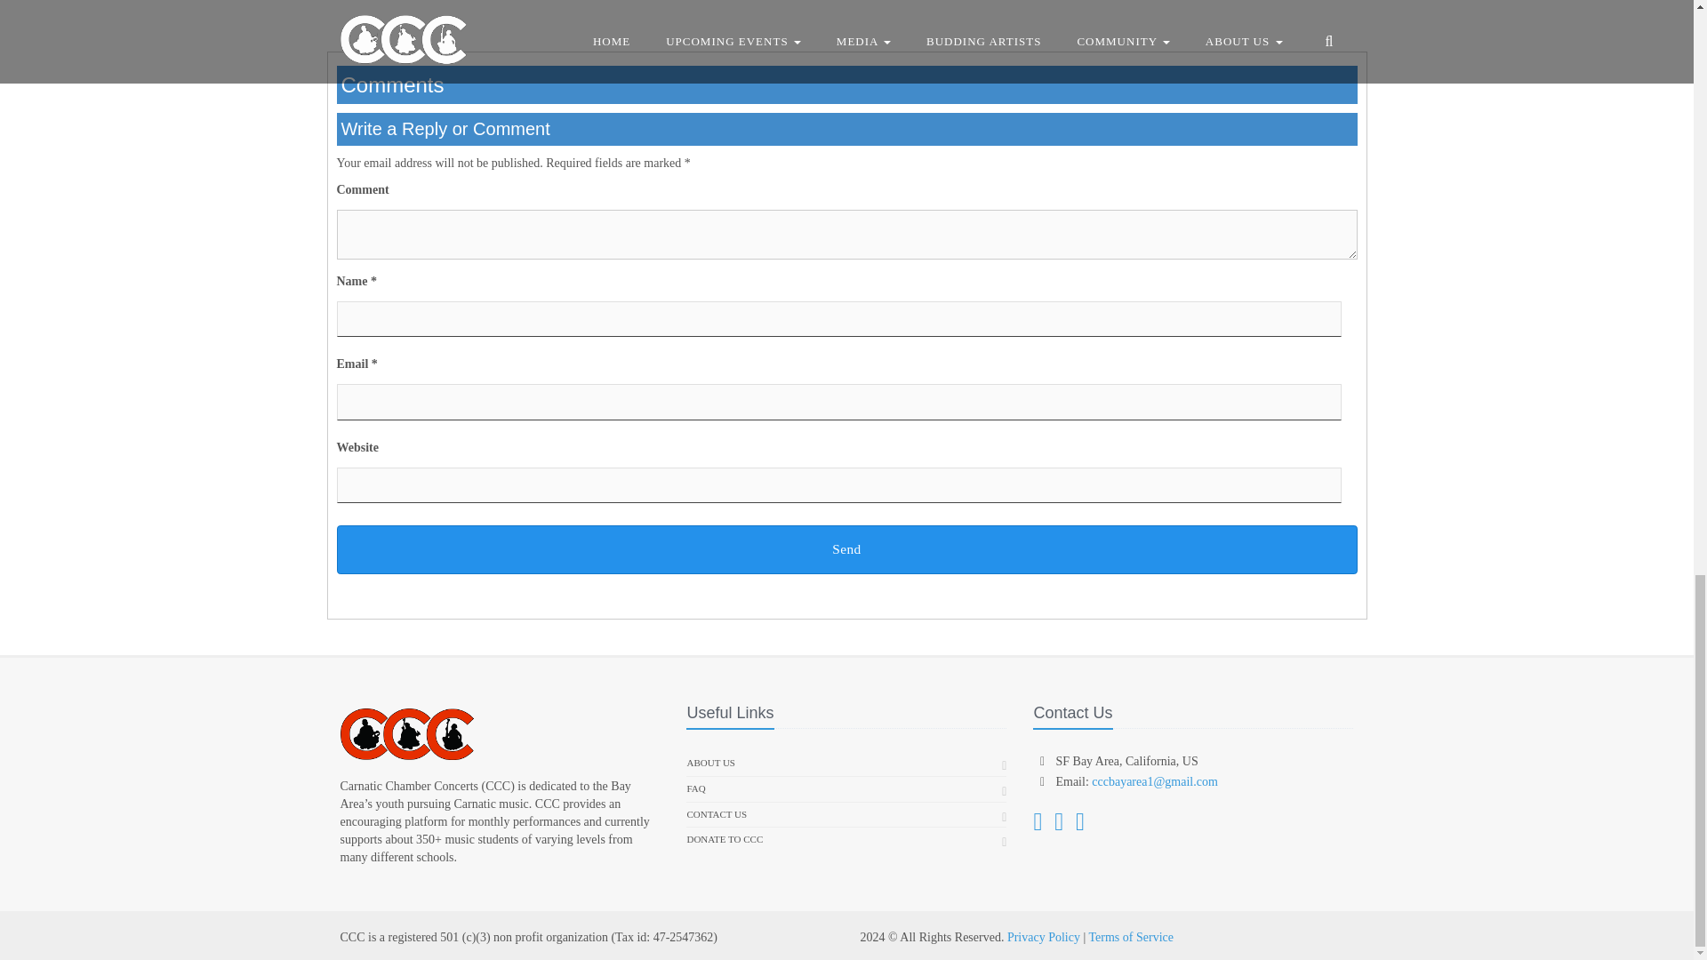 Image resolution: width=1707 pixels, height=960 pixels. I want to click on ABOUT US, so click(710, 763).